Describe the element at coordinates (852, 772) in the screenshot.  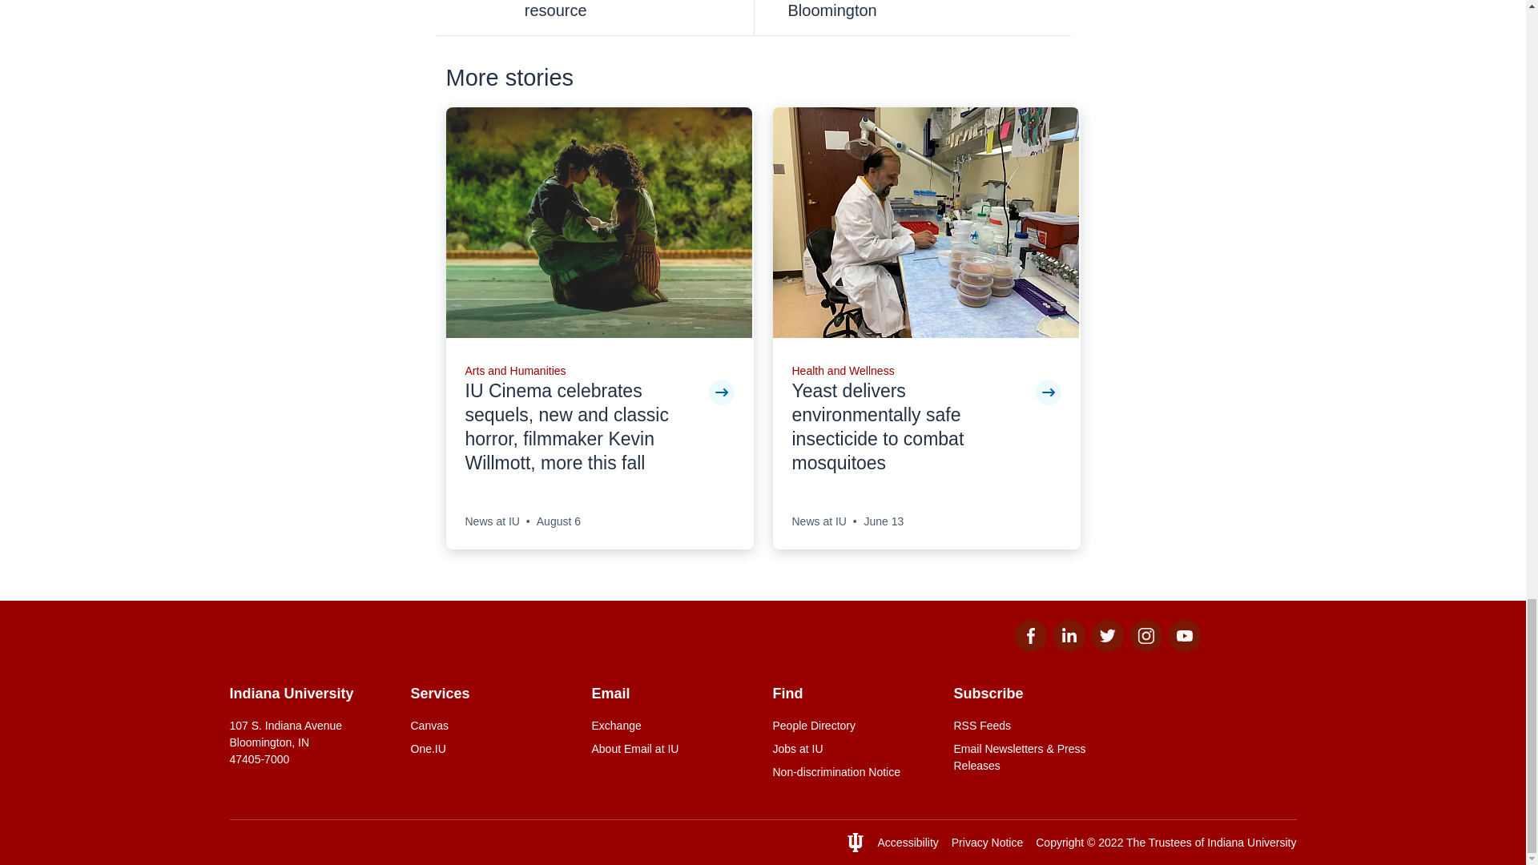
I see `Non-discrimination Notice` at that location.